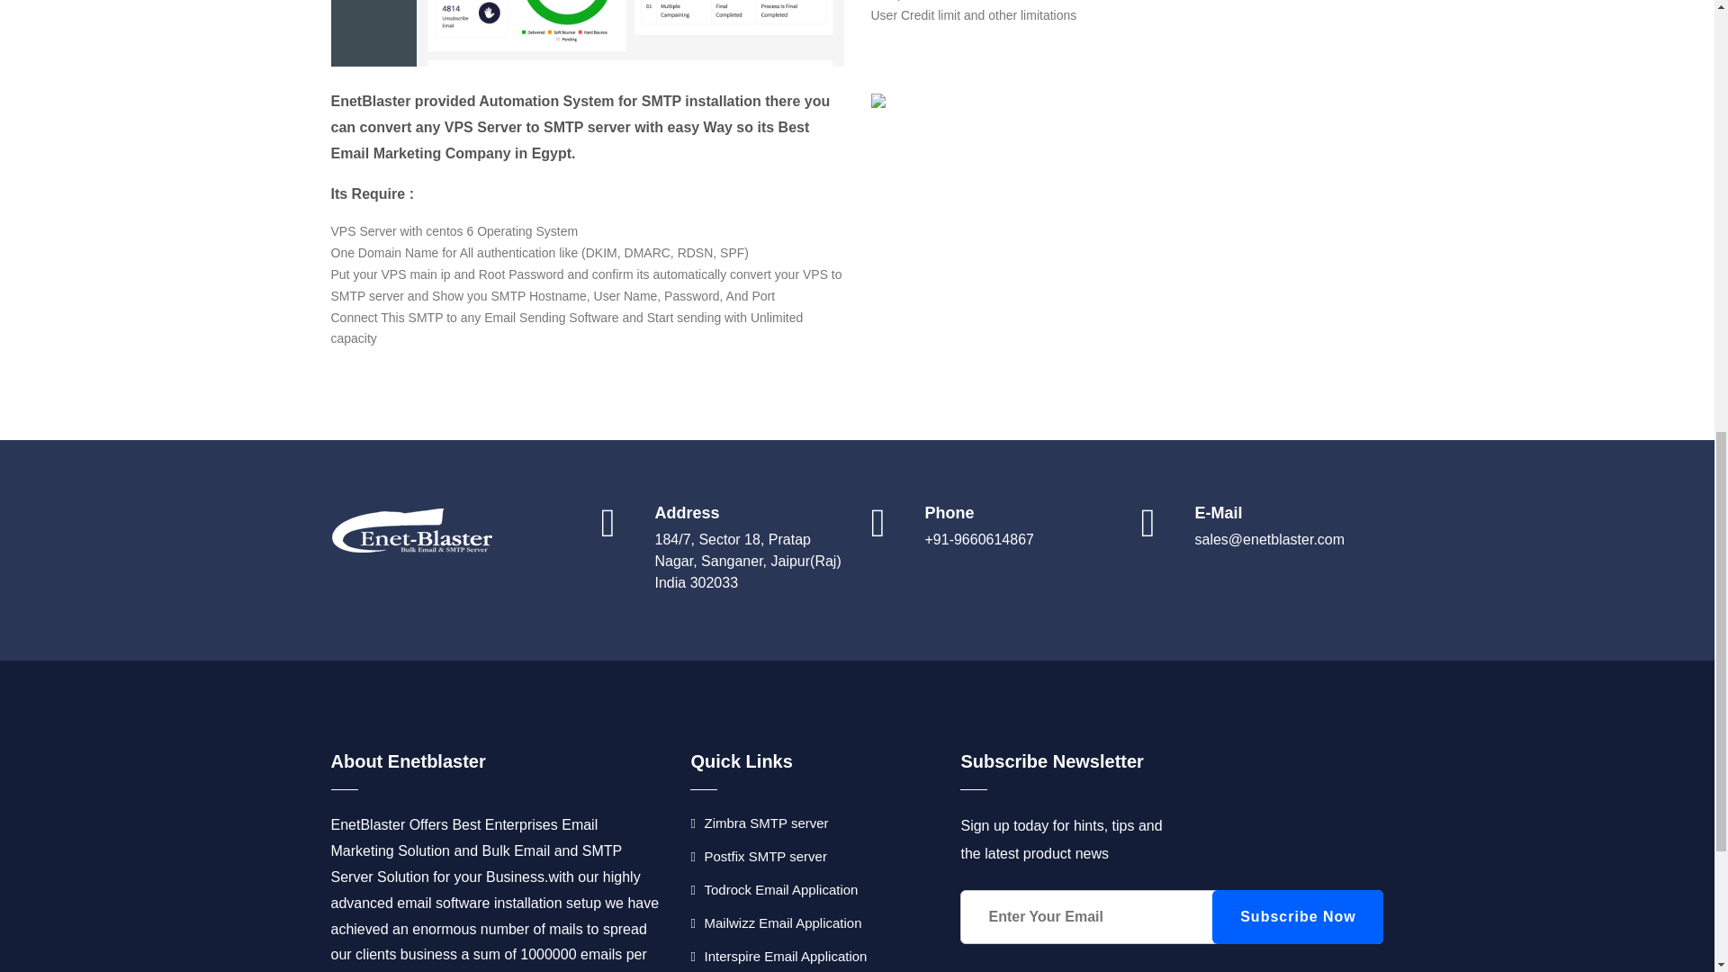 This screenshot has height=972, width=1728. Describe the element at coordinates (773, 889) in the screenshot. I see `Todrock Email Application` at that location.